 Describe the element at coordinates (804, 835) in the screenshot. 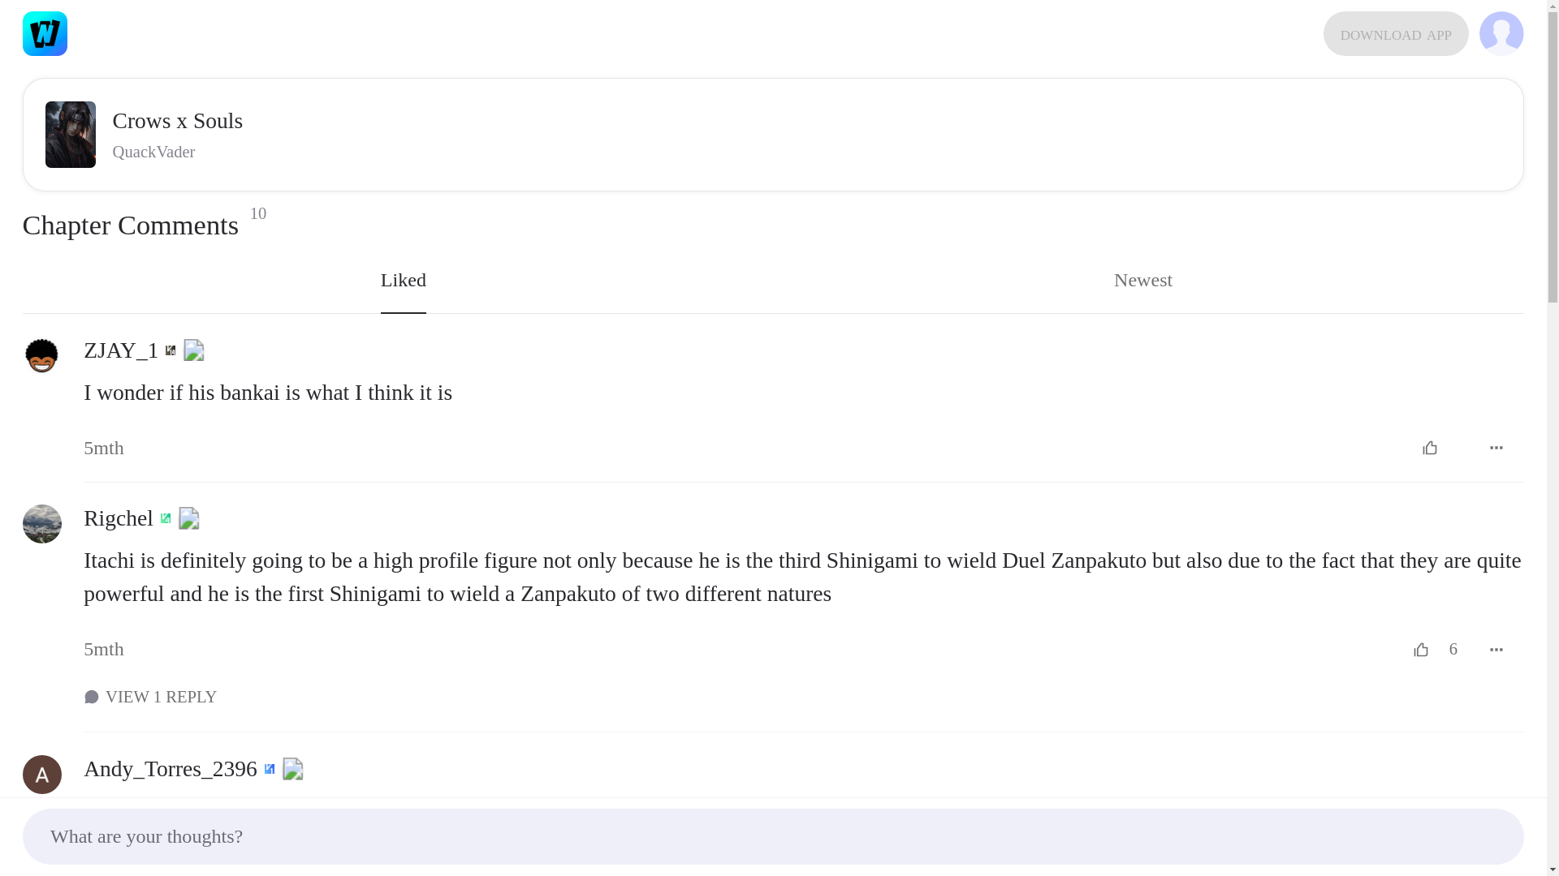

I see `reply` at that location.